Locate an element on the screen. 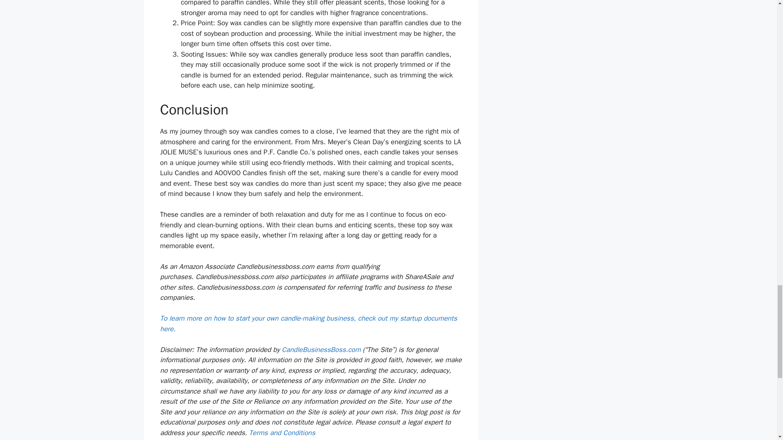 This screenshot has width=783, height=440. Terms and Conditions is located at coordinates (282, 433).